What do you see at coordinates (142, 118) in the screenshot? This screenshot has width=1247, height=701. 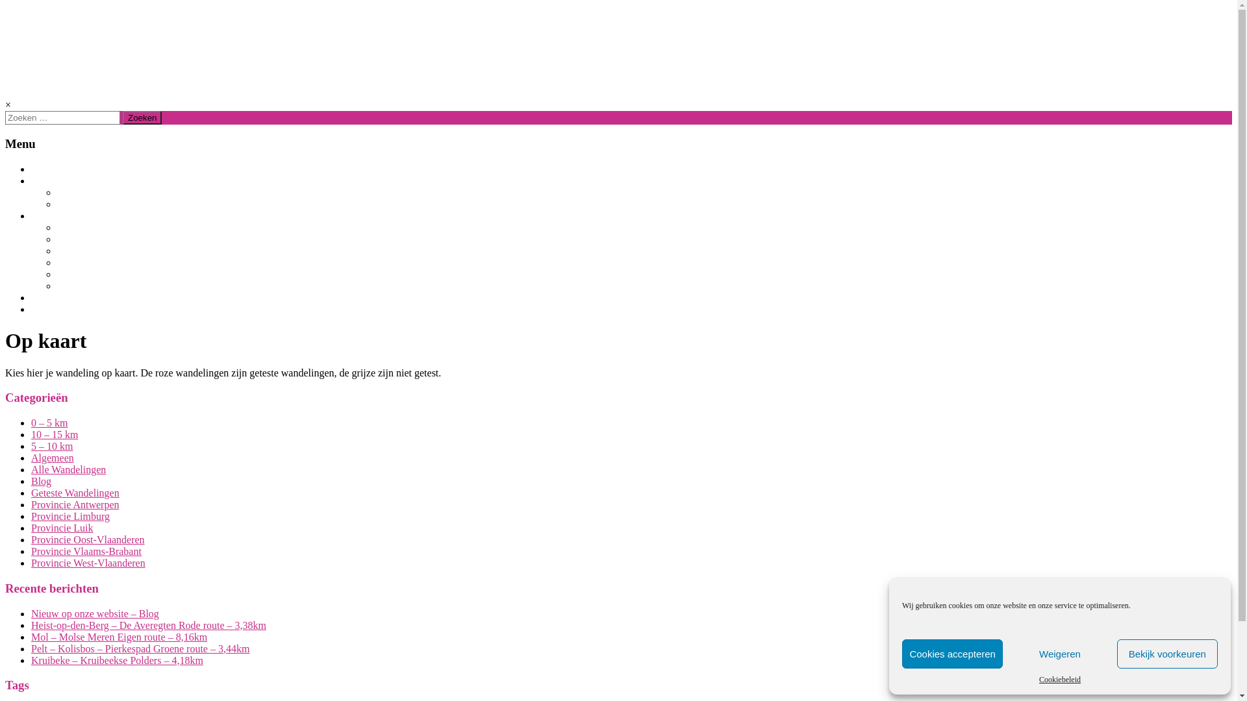 I see `Zoeken` at bounding box center [142, 118].